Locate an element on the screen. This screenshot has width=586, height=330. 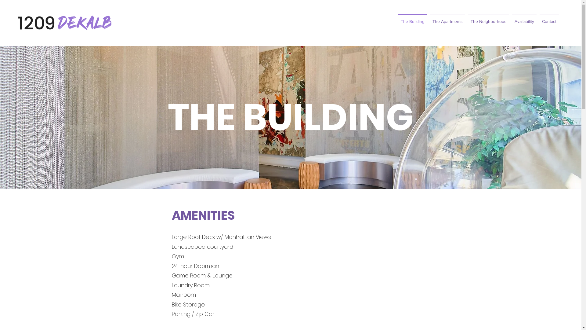
The Building is located at coordinates (413, 19).